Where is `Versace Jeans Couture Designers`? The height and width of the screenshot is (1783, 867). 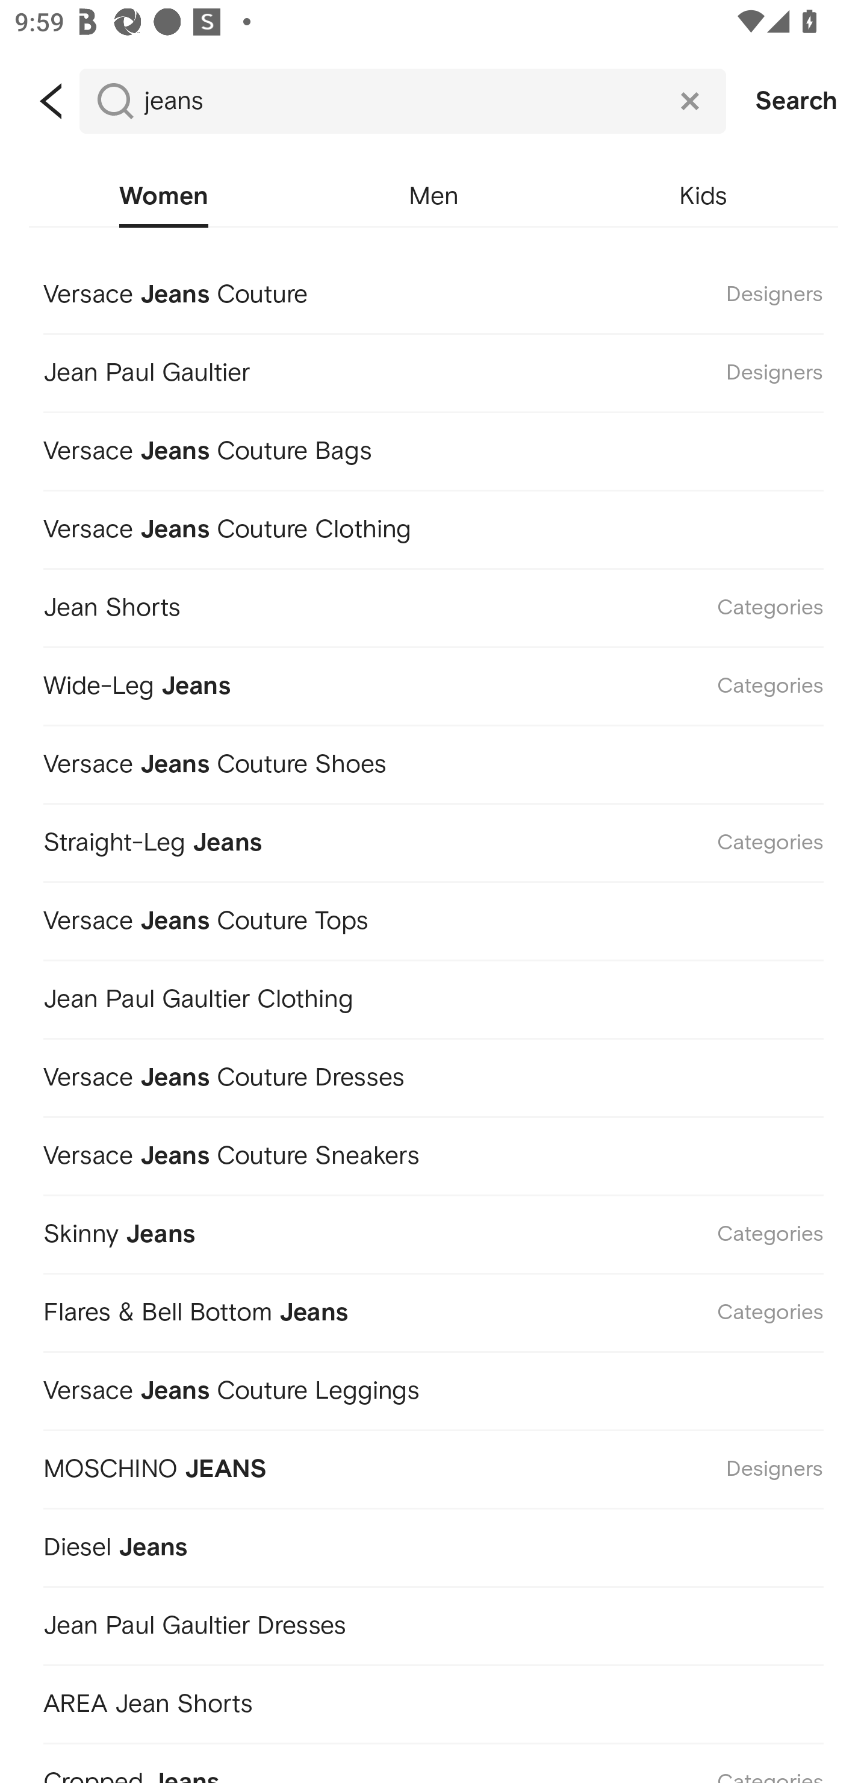 Versace Jeans Couture Designers is located at coordinates (433, 293).